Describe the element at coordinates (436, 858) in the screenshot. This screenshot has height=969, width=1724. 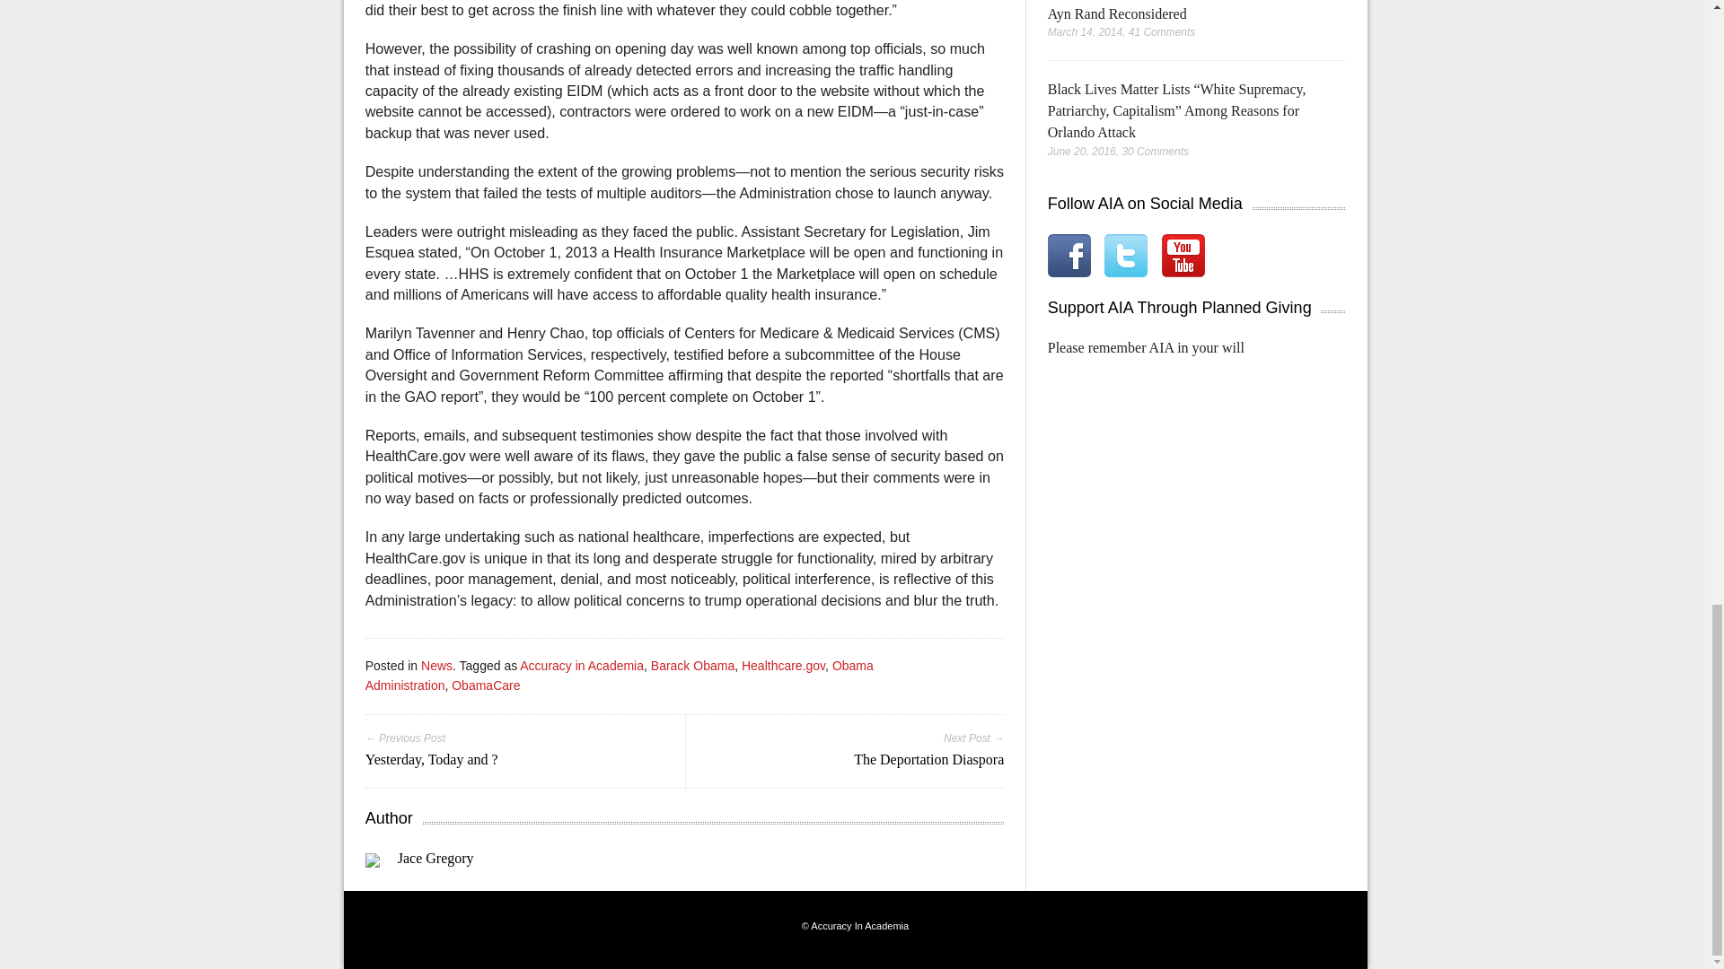
I see `Posts by Jace Gregory` at that location.